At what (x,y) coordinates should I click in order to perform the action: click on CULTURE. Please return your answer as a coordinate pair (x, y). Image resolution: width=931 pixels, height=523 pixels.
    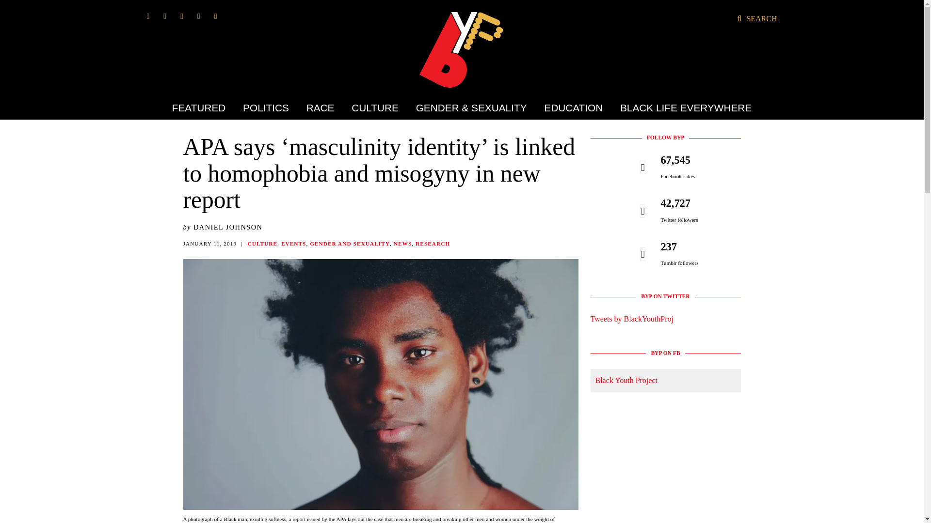
    Looking at the image, I should click on (262, 243).